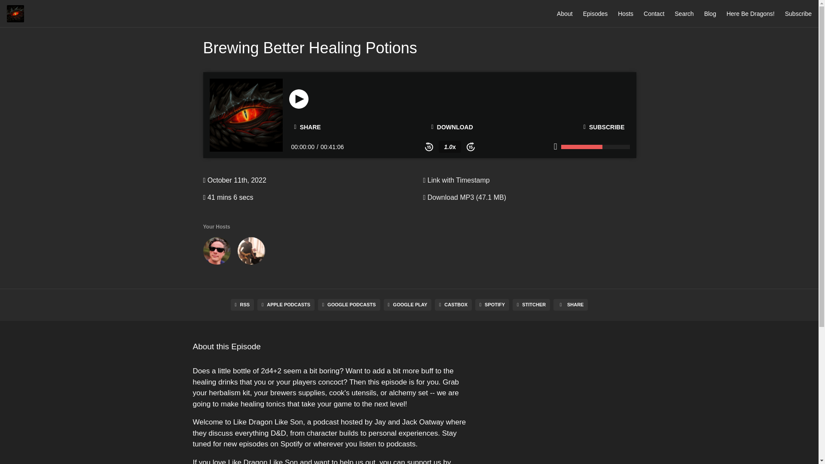 This screenshot has width=825, height=464. I want to click on Episodes, so click(596, 13).